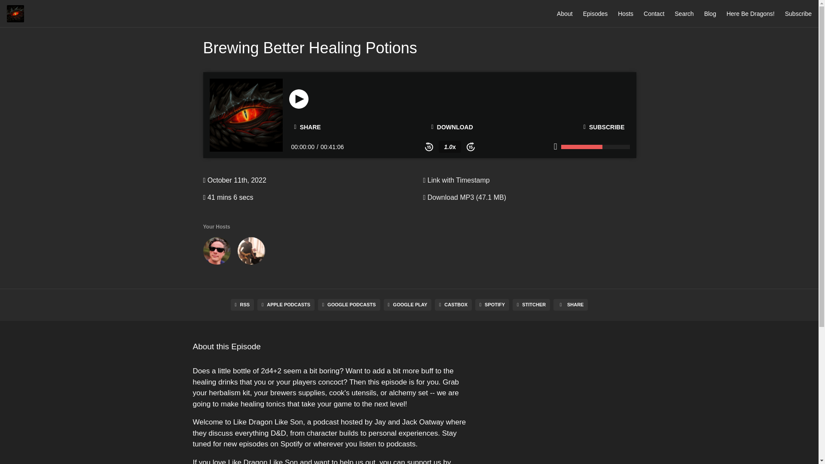 This screenshot has width=825, height=464. I want to click on Episodes, so click(596, 13).